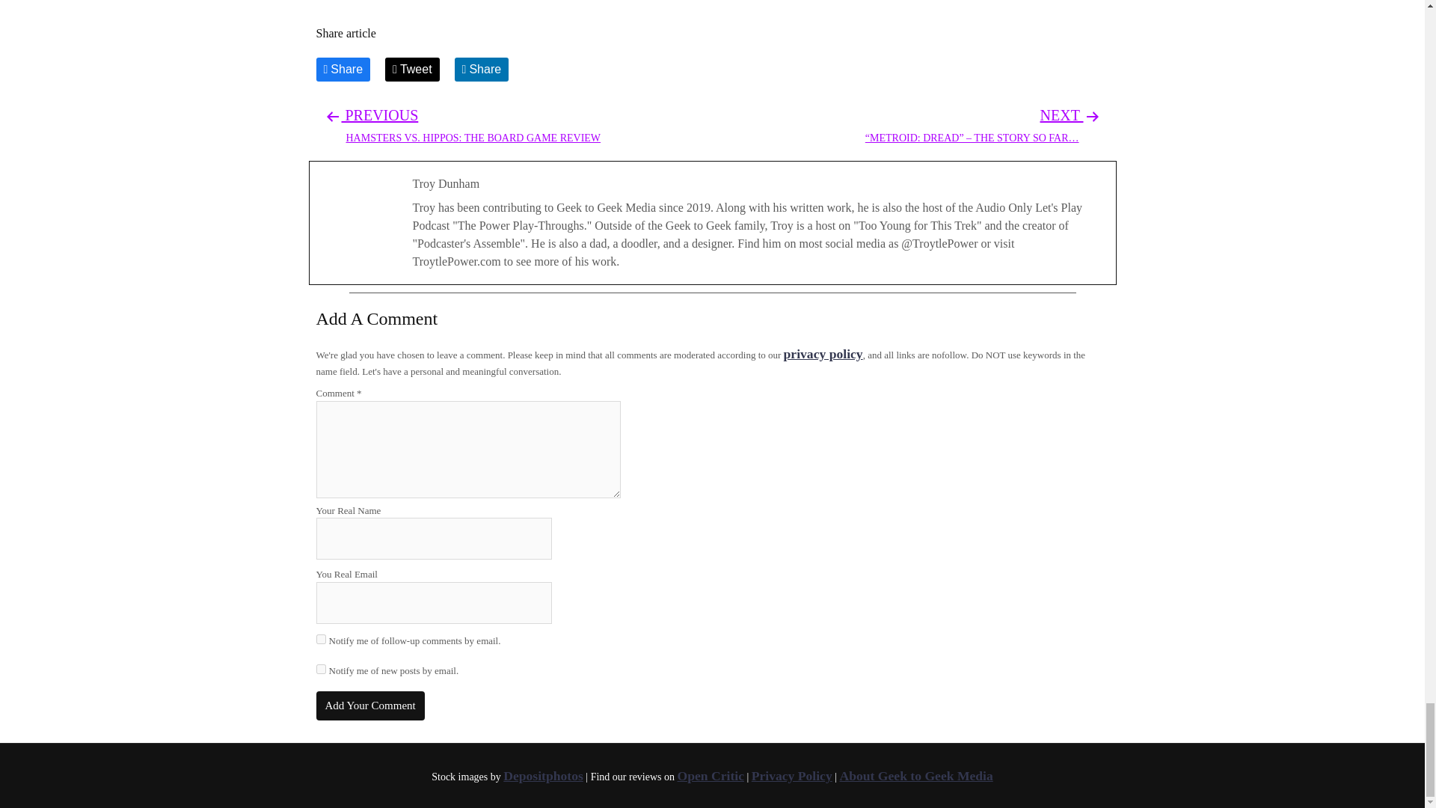 The image size is (1436, 808). What do you see at coordinates (823, 353) in the screenshot?
I see `Share` at bounding box center [823, 353].